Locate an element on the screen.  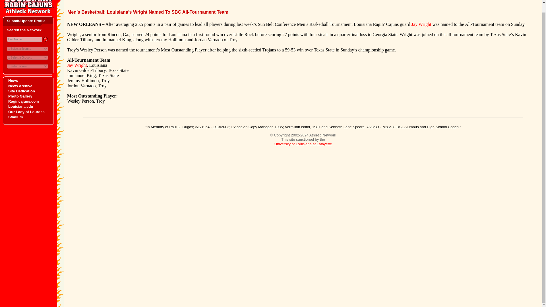
Our Lady of Lourdes Stadium is located at coordinates (26, 114).